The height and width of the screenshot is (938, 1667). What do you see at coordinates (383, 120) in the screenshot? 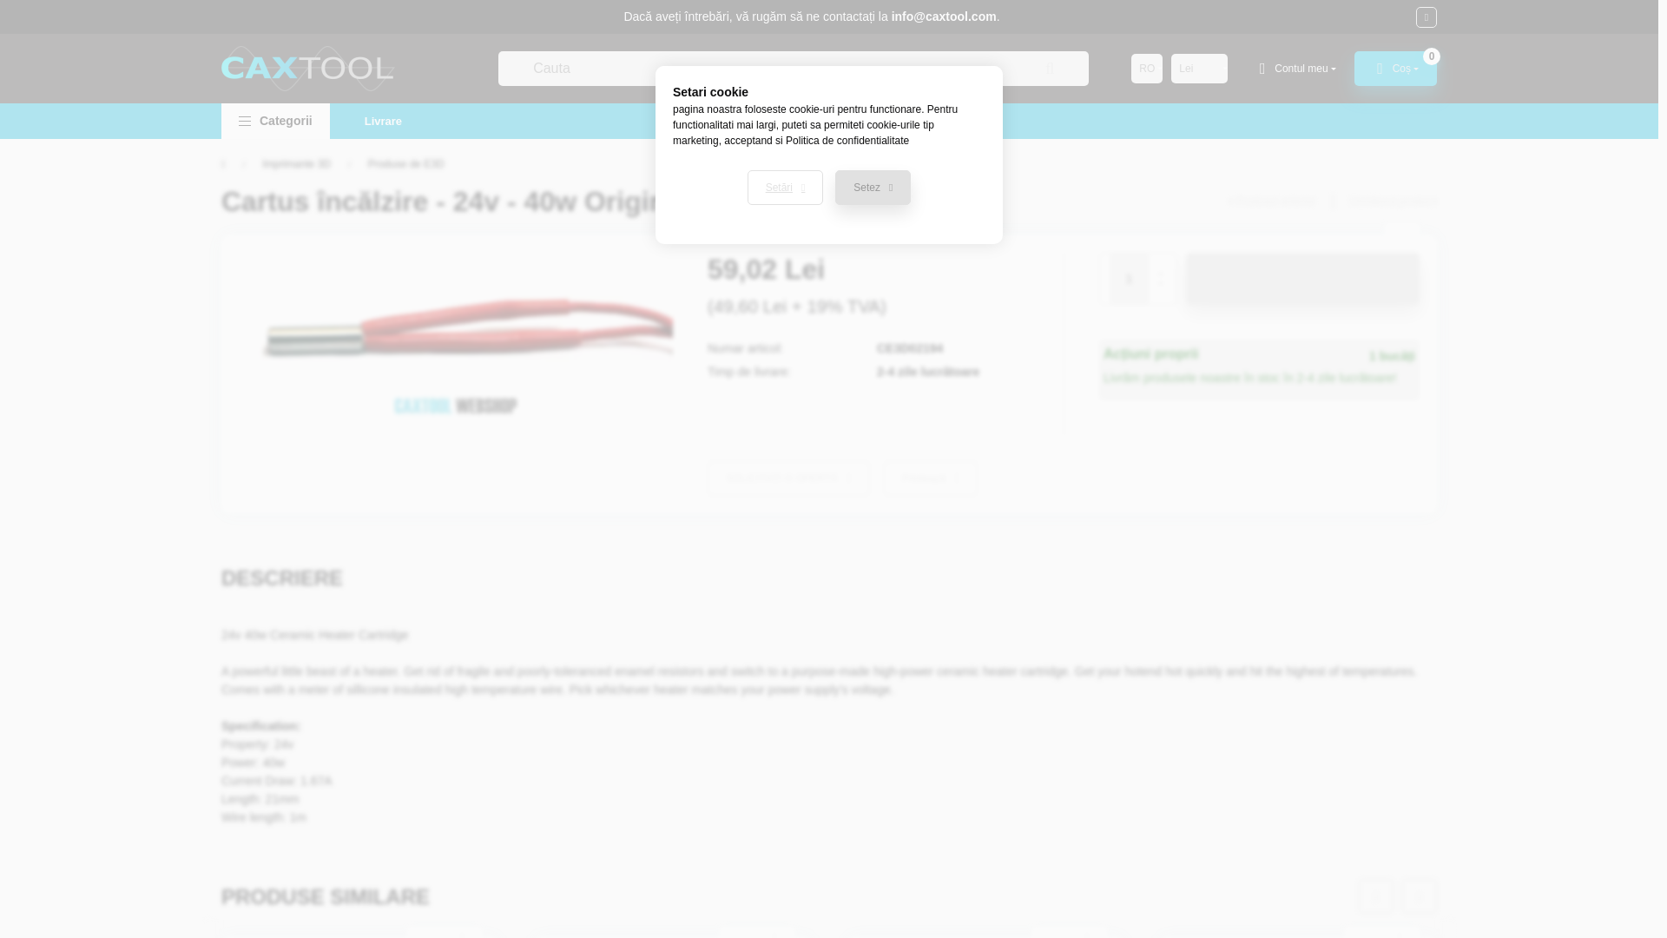
I see `Livrare` at bounding box center [383, 120].